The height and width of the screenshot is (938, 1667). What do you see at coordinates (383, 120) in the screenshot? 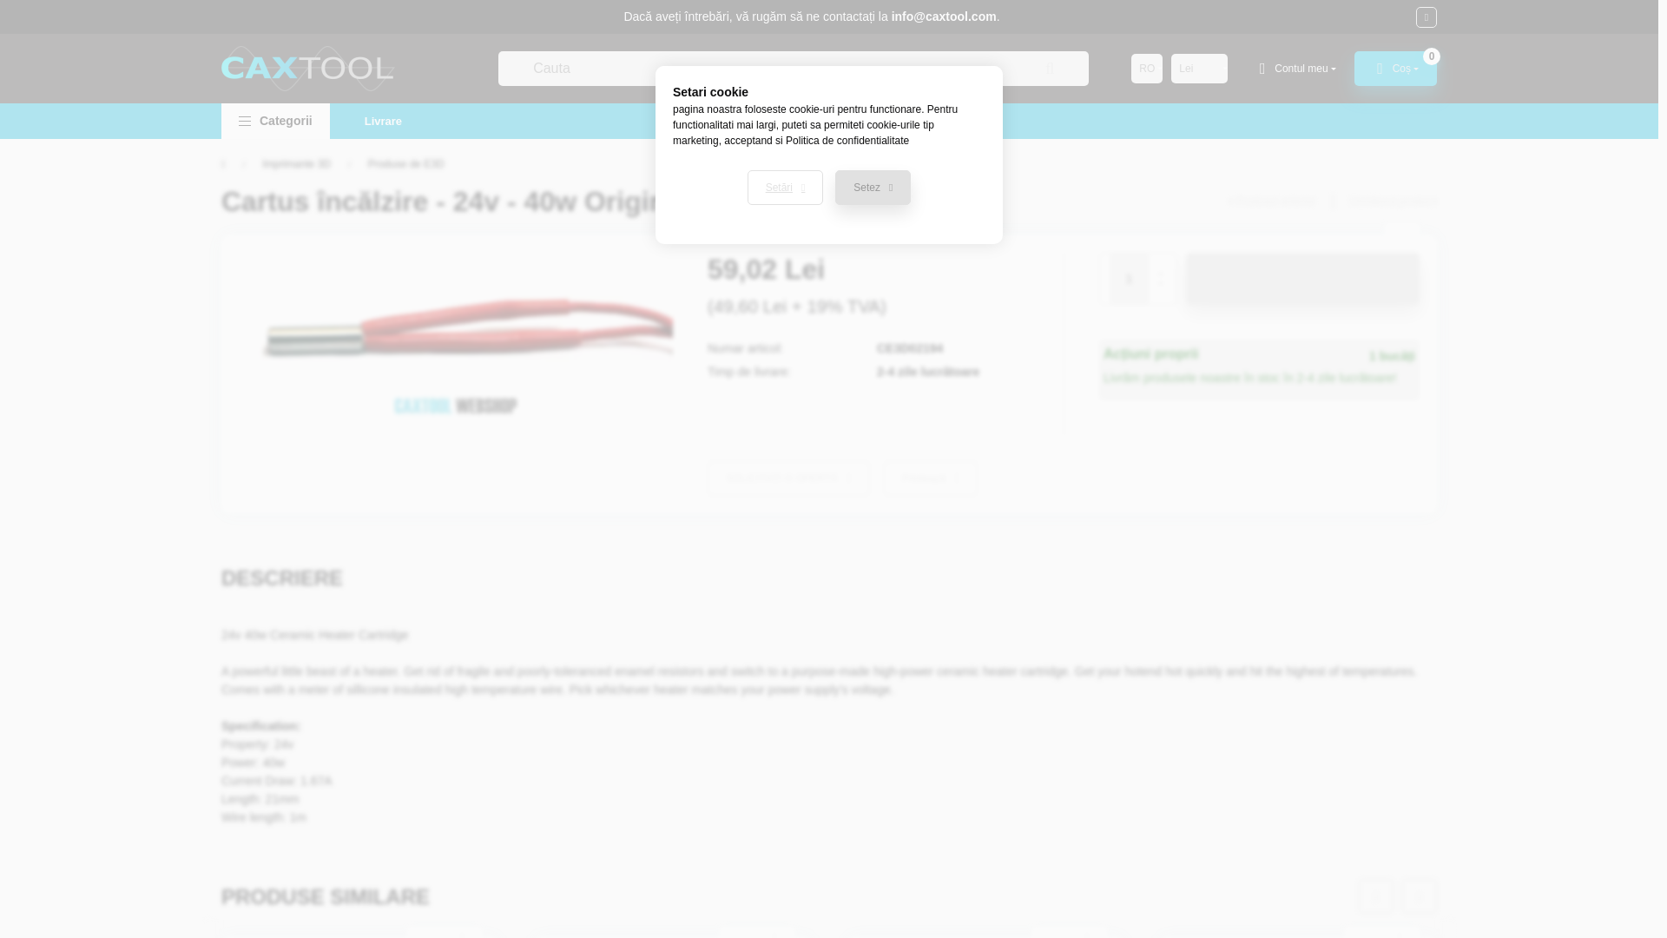
I see `Livrare` at bounding box center [383, 120].